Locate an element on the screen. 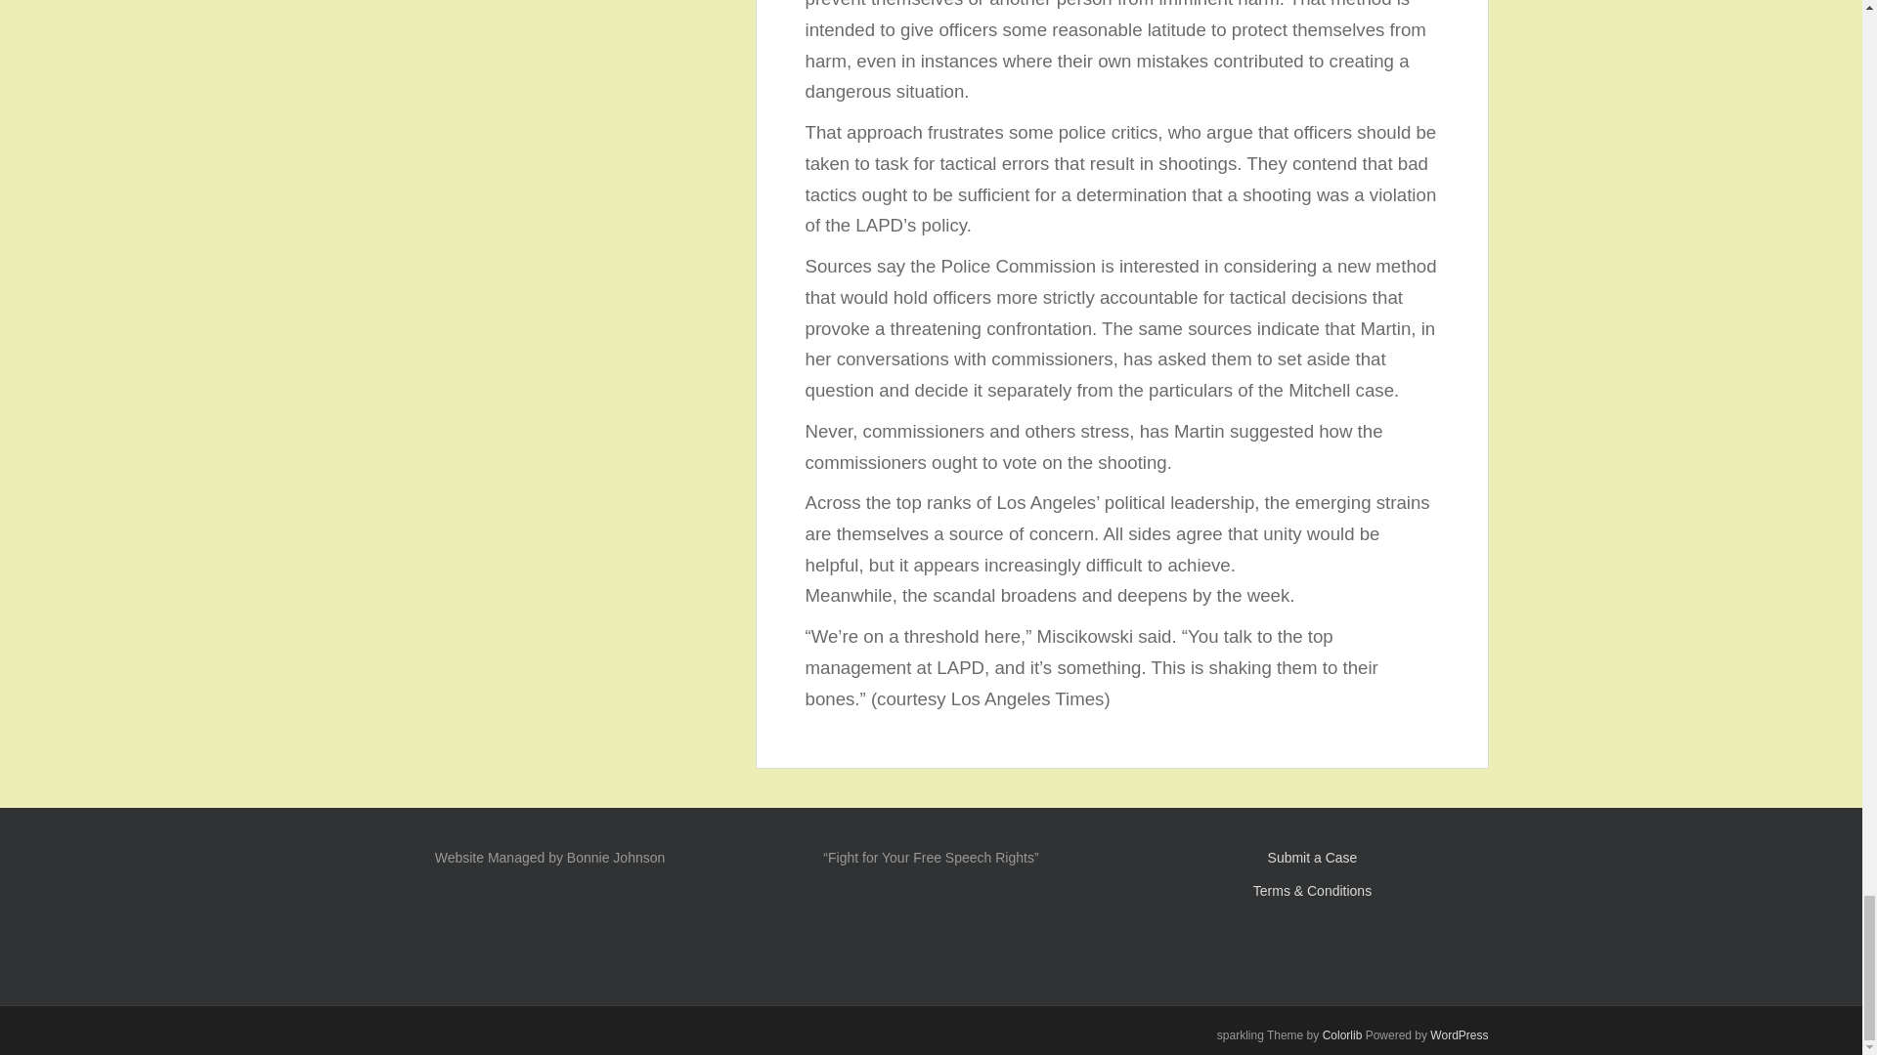 This screenshot has width=1877, height=1055. Colorlib is located at coordinates (1342, 1035).